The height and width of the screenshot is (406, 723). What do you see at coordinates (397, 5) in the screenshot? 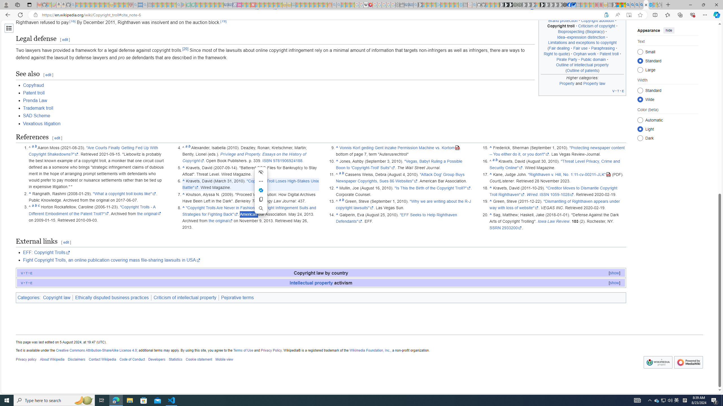
I see `Settings - Sleeping` at bounding box center [397, 5].